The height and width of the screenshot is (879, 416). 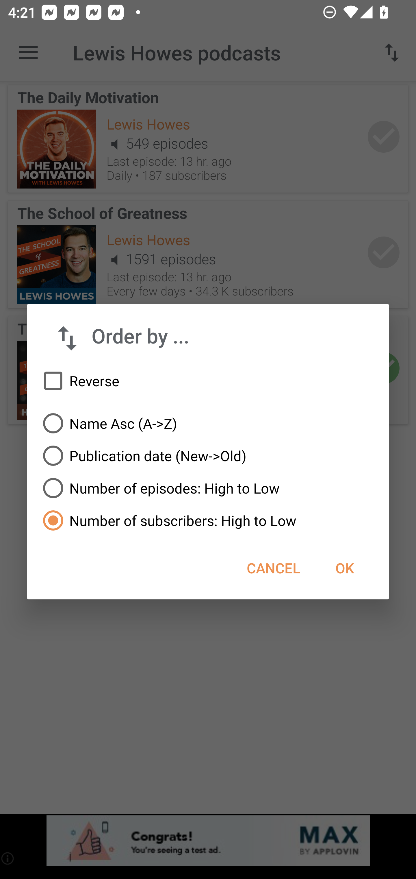 What do you see at coordinates (208, 488) in the screenshot?
I see `Number of episodes: High to Low` at bounding box center [208, 488].